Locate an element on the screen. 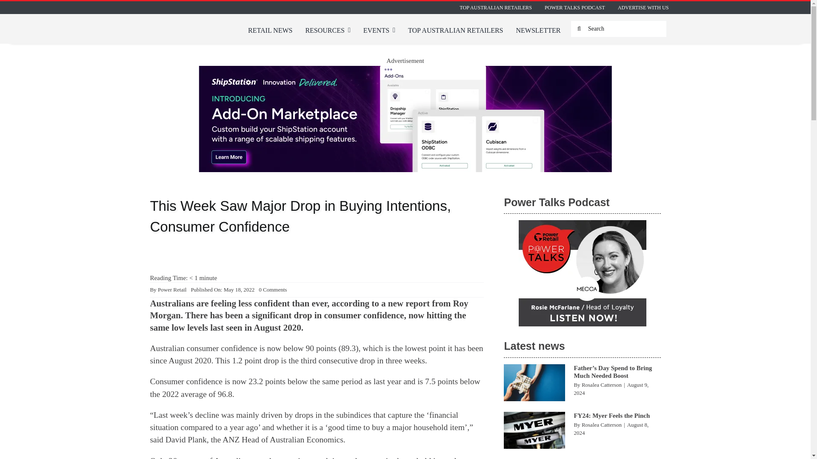  POWER TALKS PODCAST is located at coordinates (574, 8).